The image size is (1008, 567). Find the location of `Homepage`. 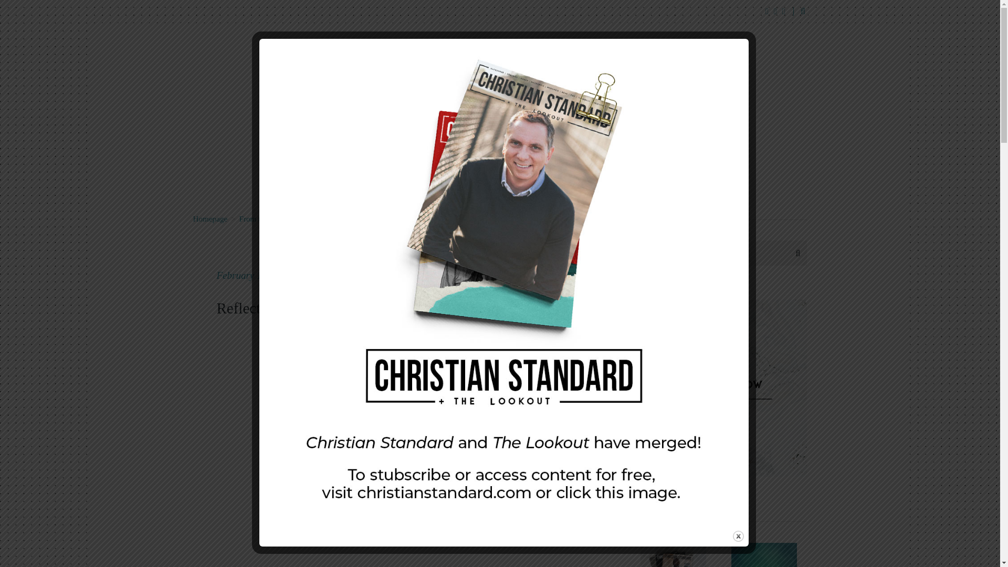

Homepage is located at coordinates (210, 218).